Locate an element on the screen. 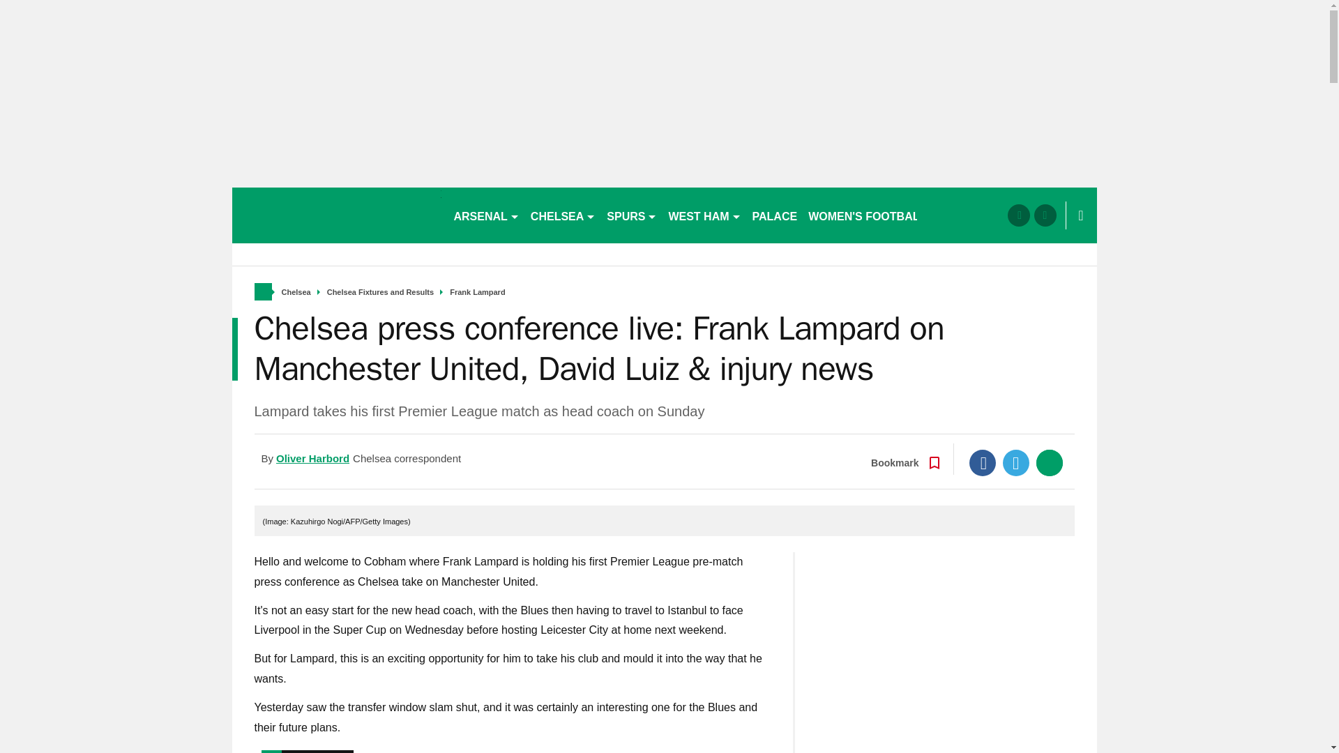  twitter is located at coordinates (1045, 215).